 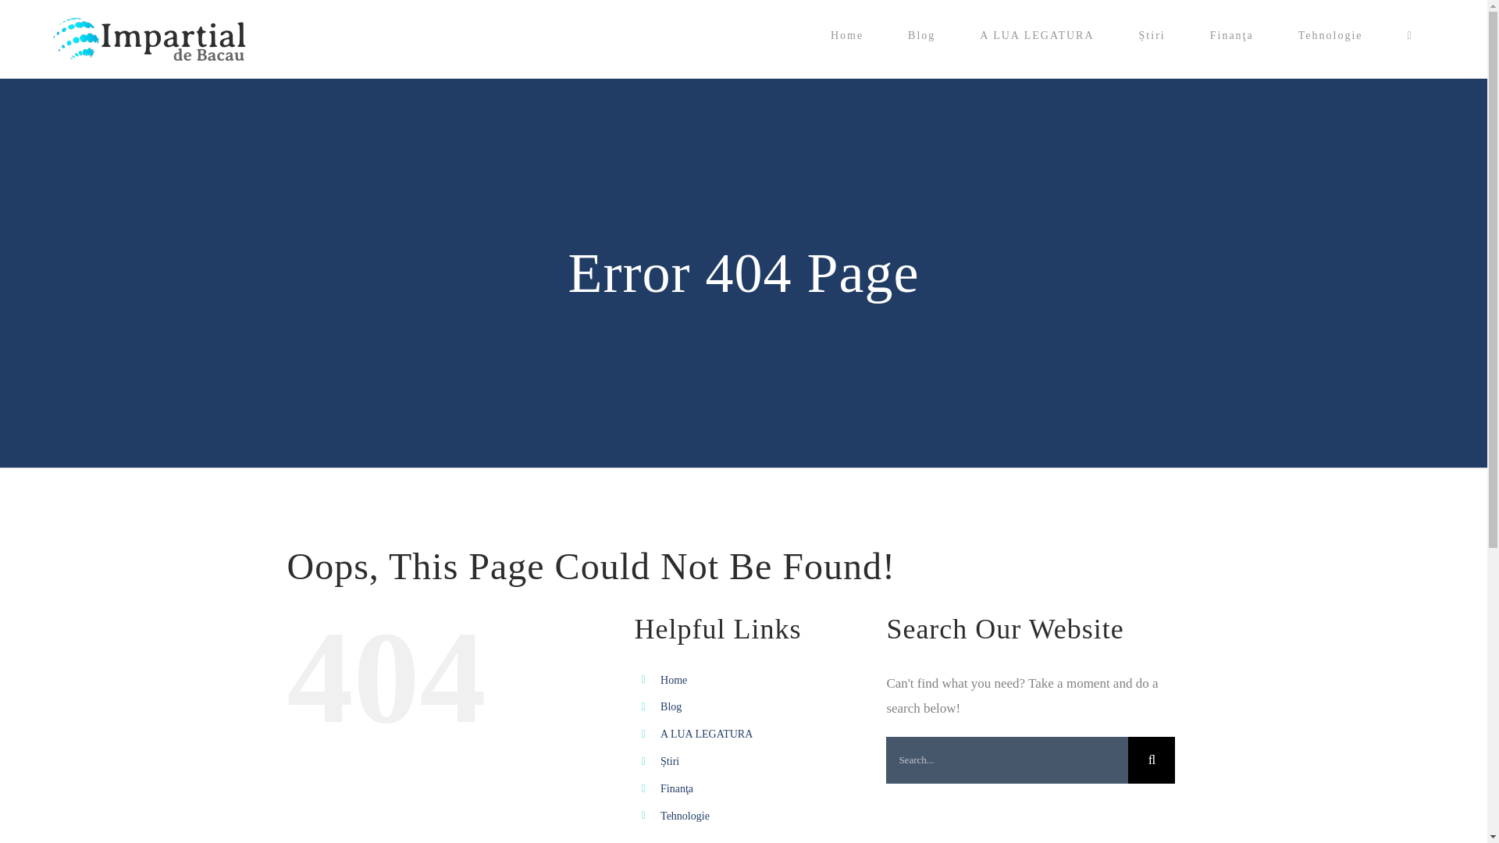 What do you see at coordinates (673, 681) in the screenshot?
I see `Home` at bounding box center [673, 681].